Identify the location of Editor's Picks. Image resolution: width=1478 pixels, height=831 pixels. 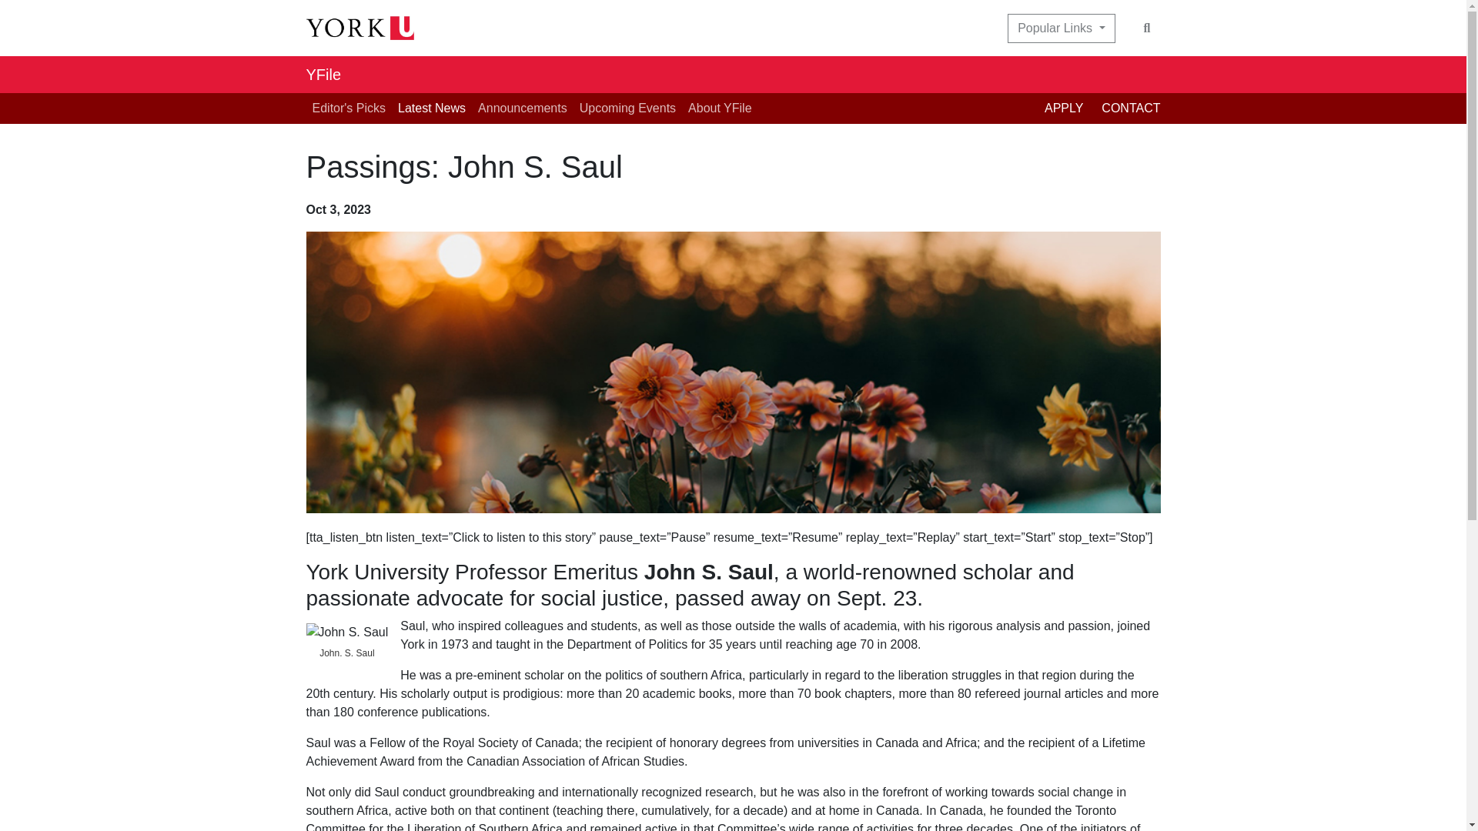
(349, 108).